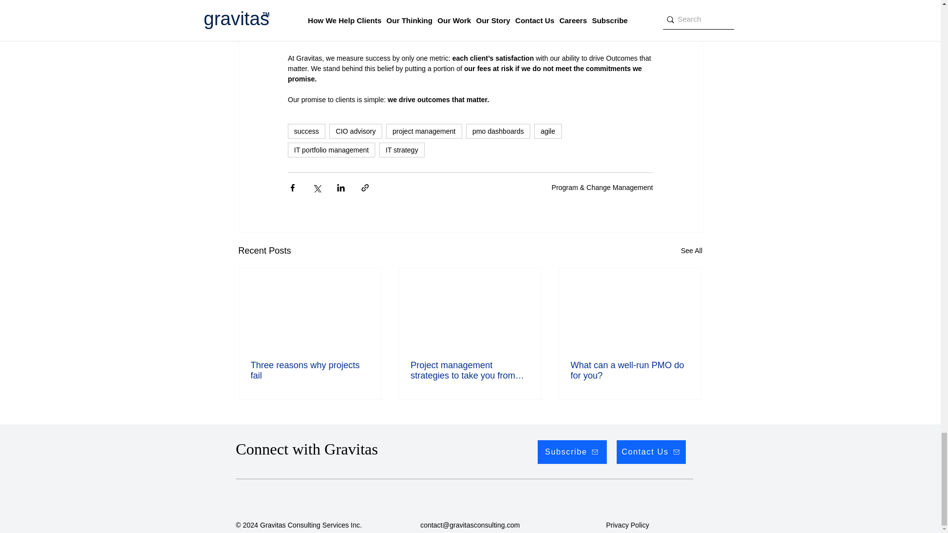 The width and height of the screenshot is (948, 533). I want to click on success, so click(306, 131).